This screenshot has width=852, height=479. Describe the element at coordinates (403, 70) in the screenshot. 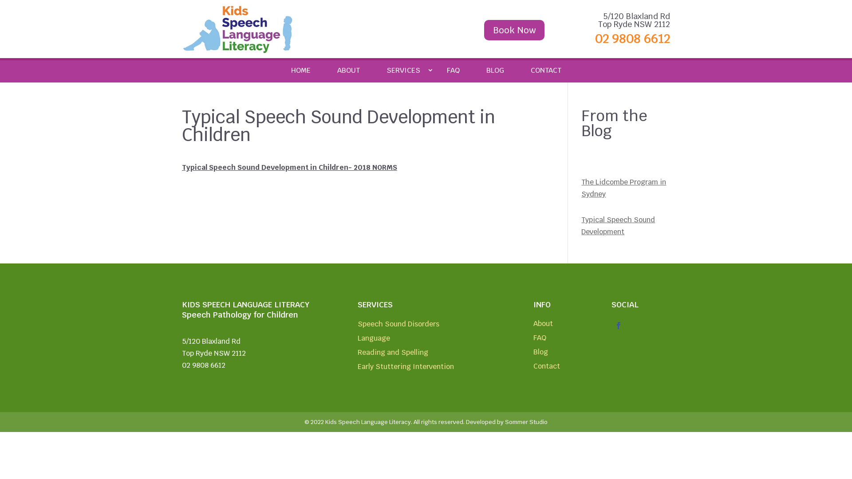

I see `SERVICES` at that location.